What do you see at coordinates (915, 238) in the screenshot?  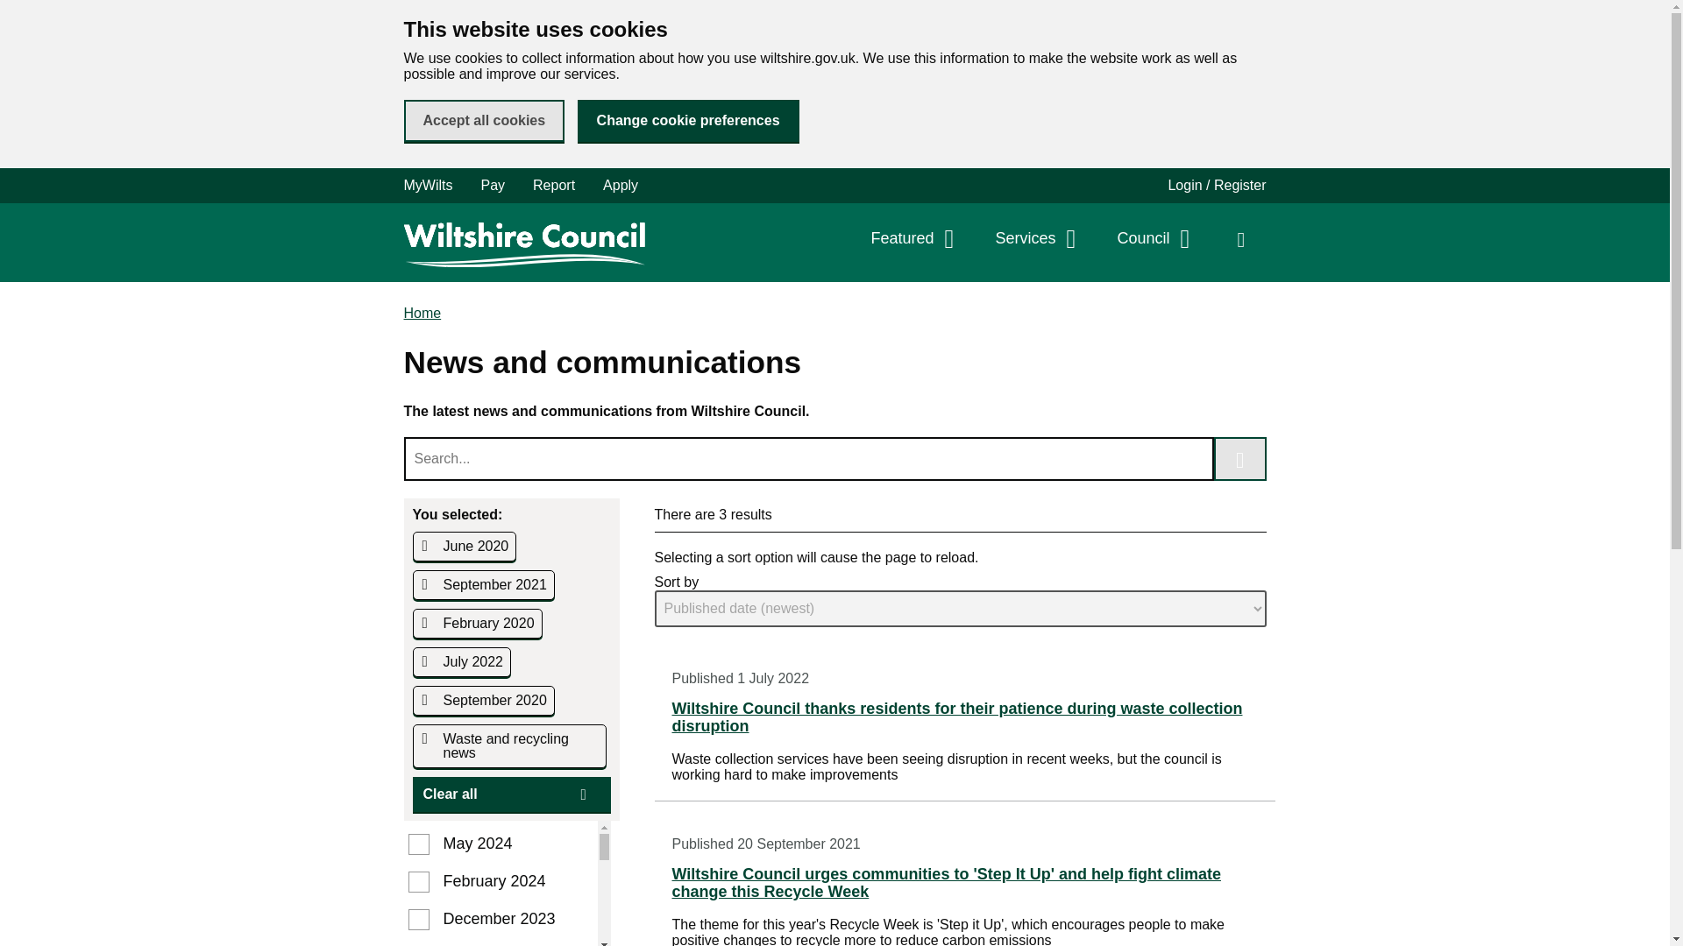 I see `Featured` at bounding box center [915, 238].